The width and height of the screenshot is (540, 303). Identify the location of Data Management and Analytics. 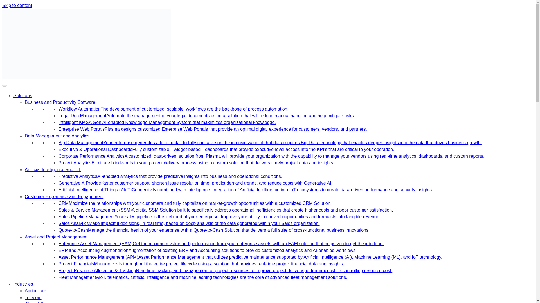
(57, 136).